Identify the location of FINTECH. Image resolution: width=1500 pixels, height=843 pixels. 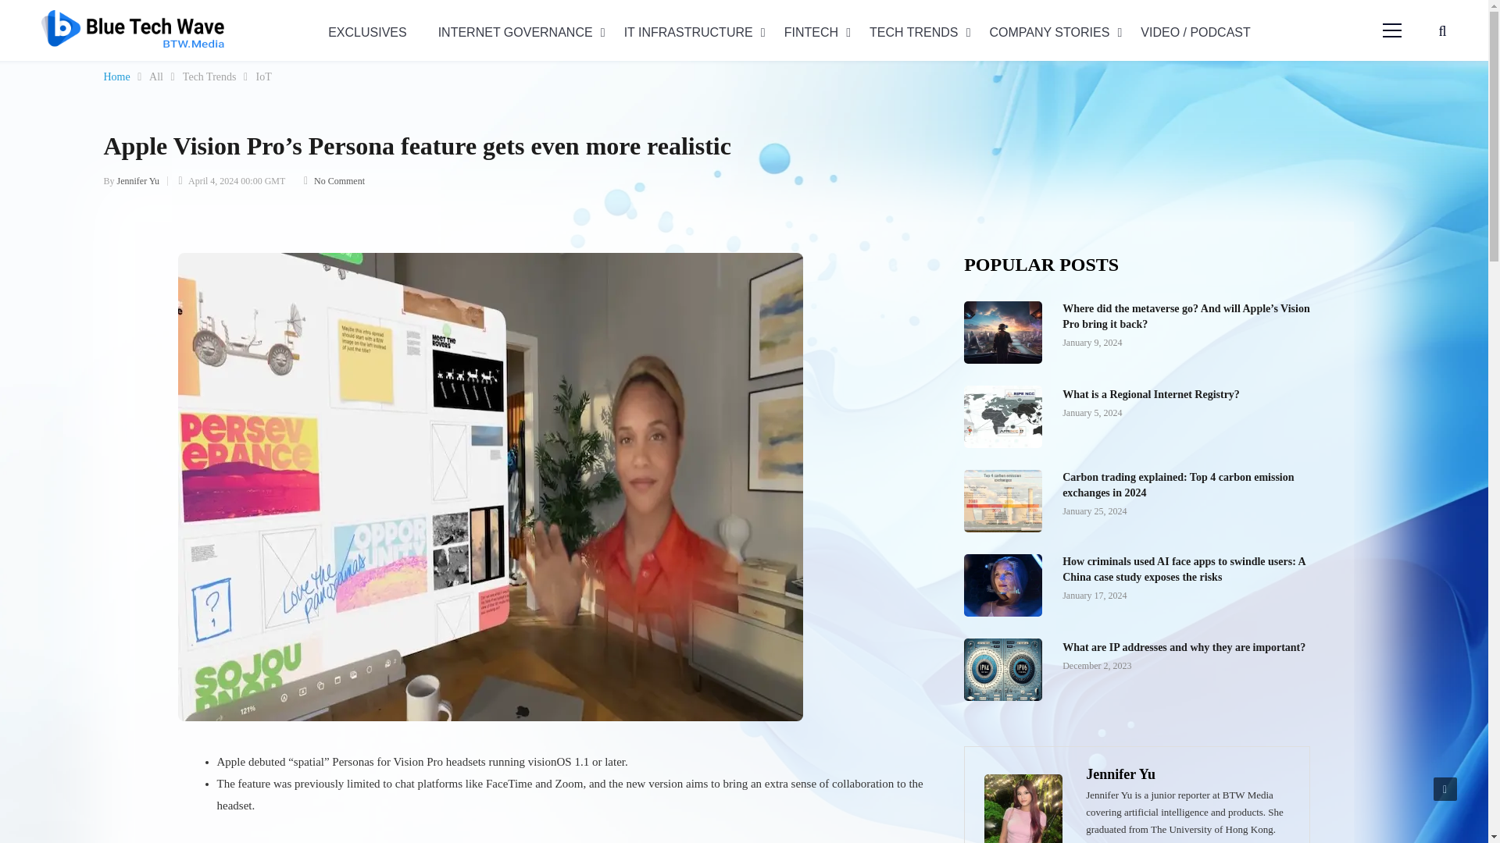
(817, 32).